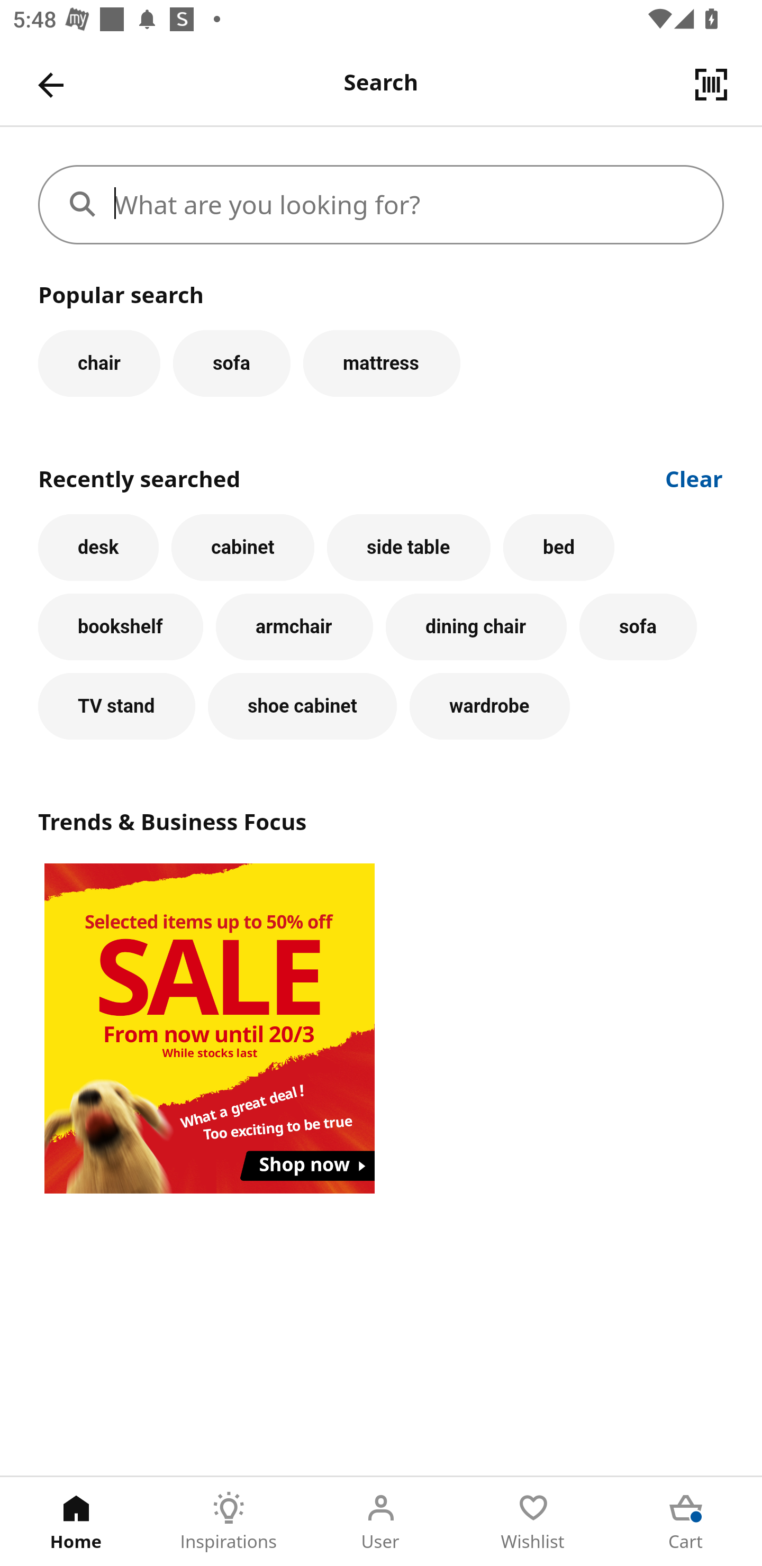 The width and height of the screenshot is (762, 1566). What do you see at coordinates (294, 627) in the screenshot?
I see `armchair` at bounding box center [294, 627].